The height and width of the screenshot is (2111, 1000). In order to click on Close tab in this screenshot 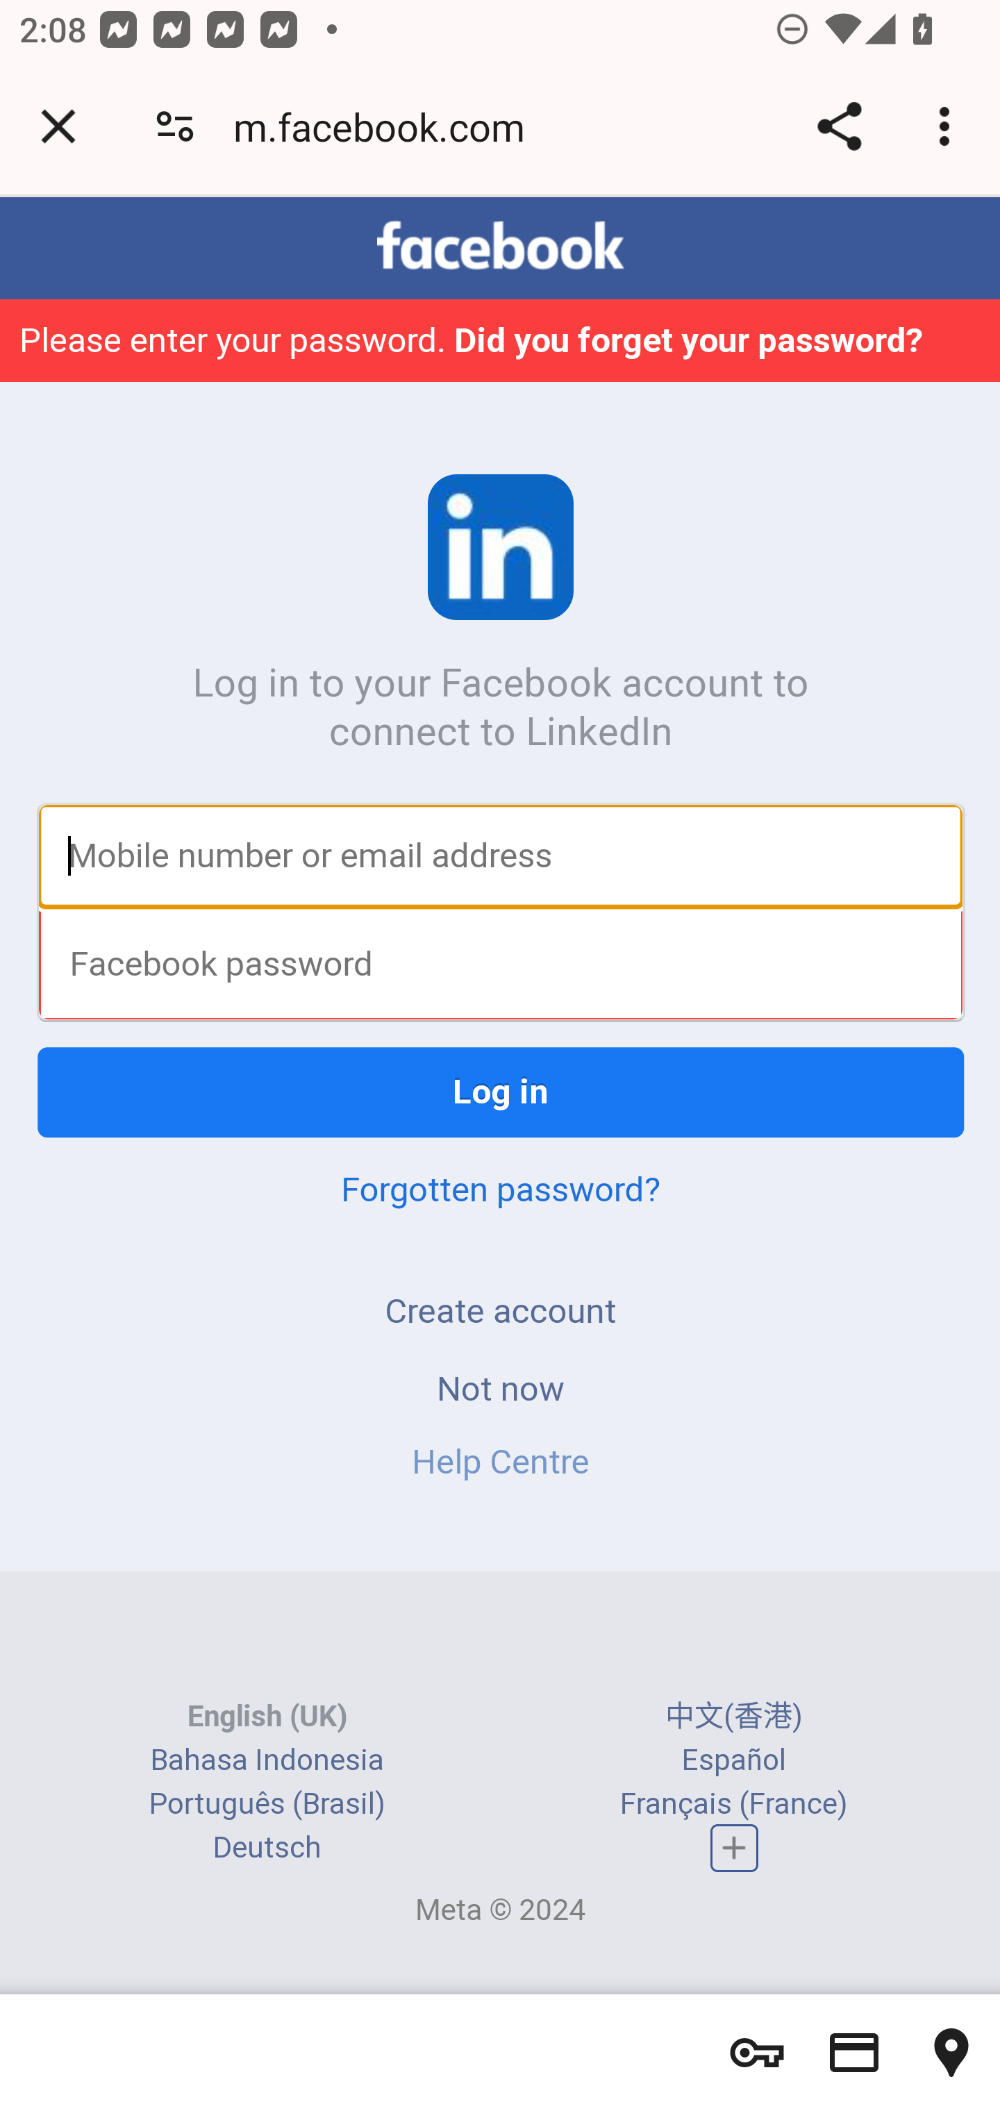, I will do `click(58, 126)`.